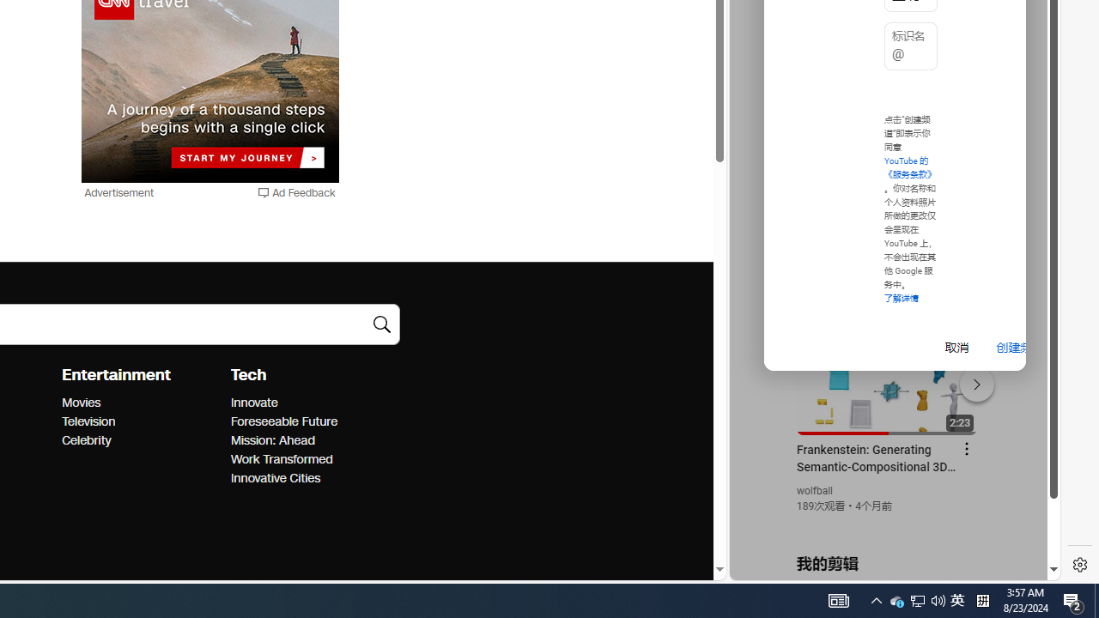 This screenshot has height=618, width=1099. I want to click on Tech Foreseeable Future, so click(283, 421).